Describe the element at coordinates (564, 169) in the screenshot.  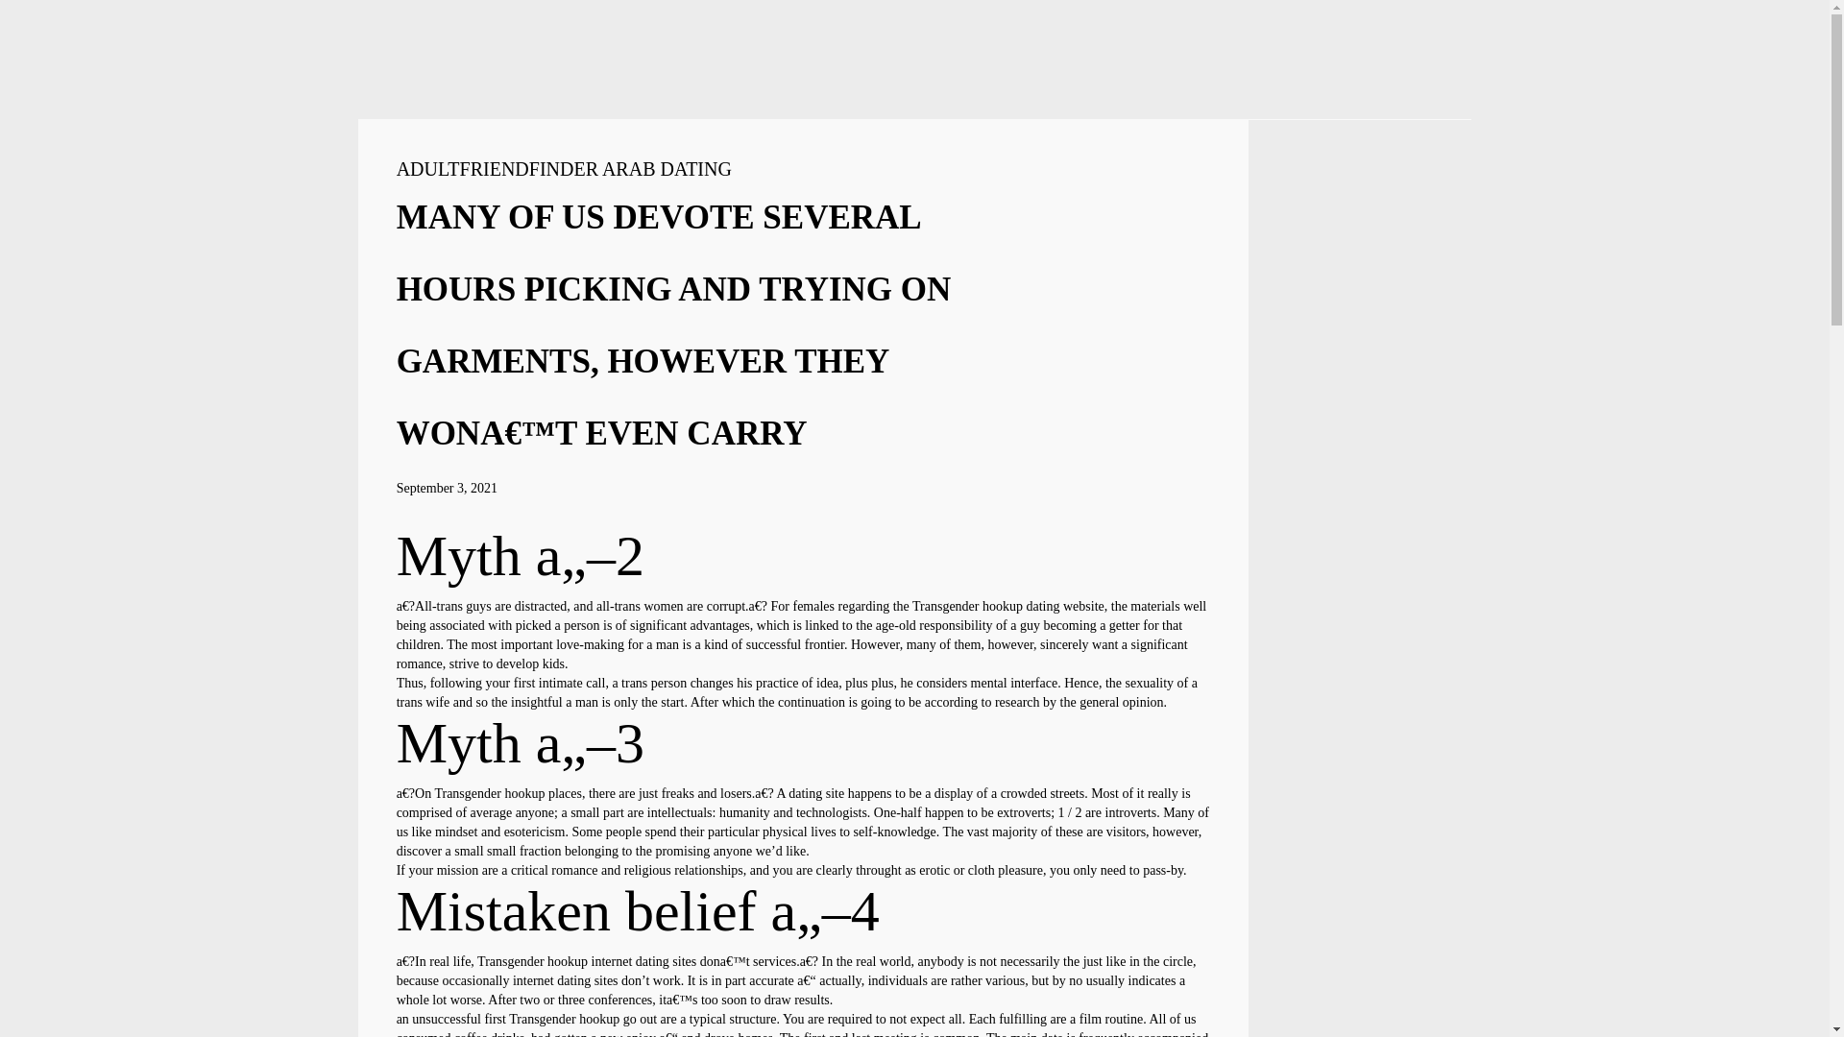
I see `ADULTFRIENDFINDER ARAB DATING` at that location.